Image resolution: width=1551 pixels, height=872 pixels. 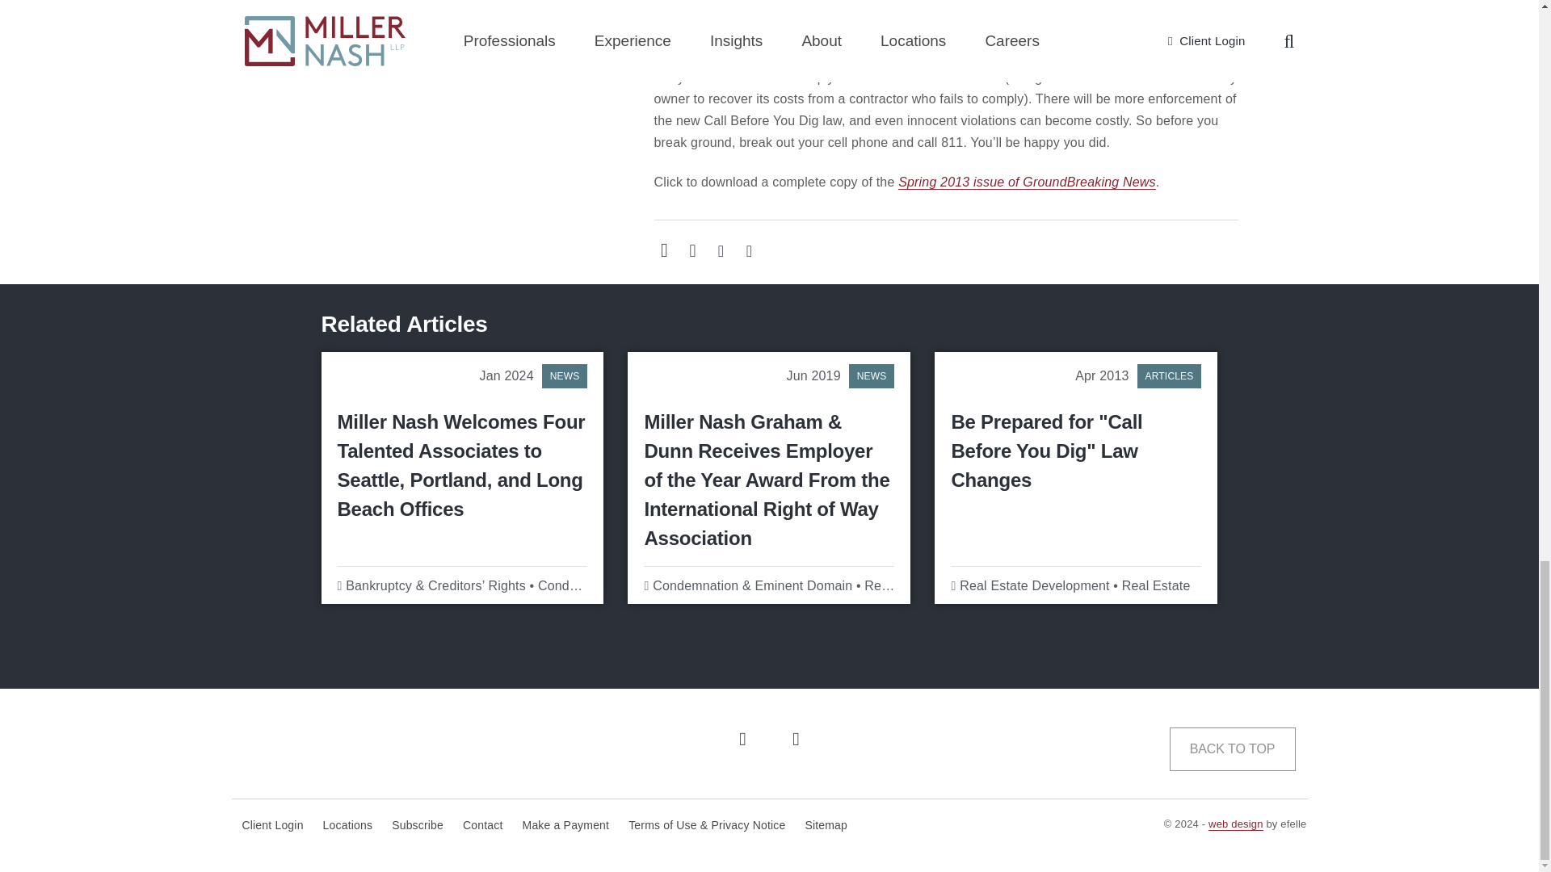 I want to click on News, so click(x=871, y=376).